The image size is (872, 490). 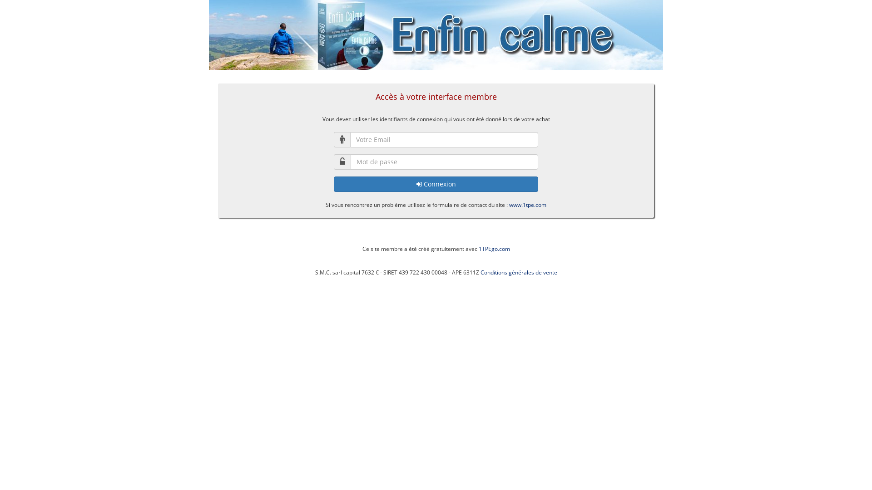 What do you see at coordinates (528, 205) in the screenshot?
I see `www.1tpe.com` at bounding box center [528, 205].